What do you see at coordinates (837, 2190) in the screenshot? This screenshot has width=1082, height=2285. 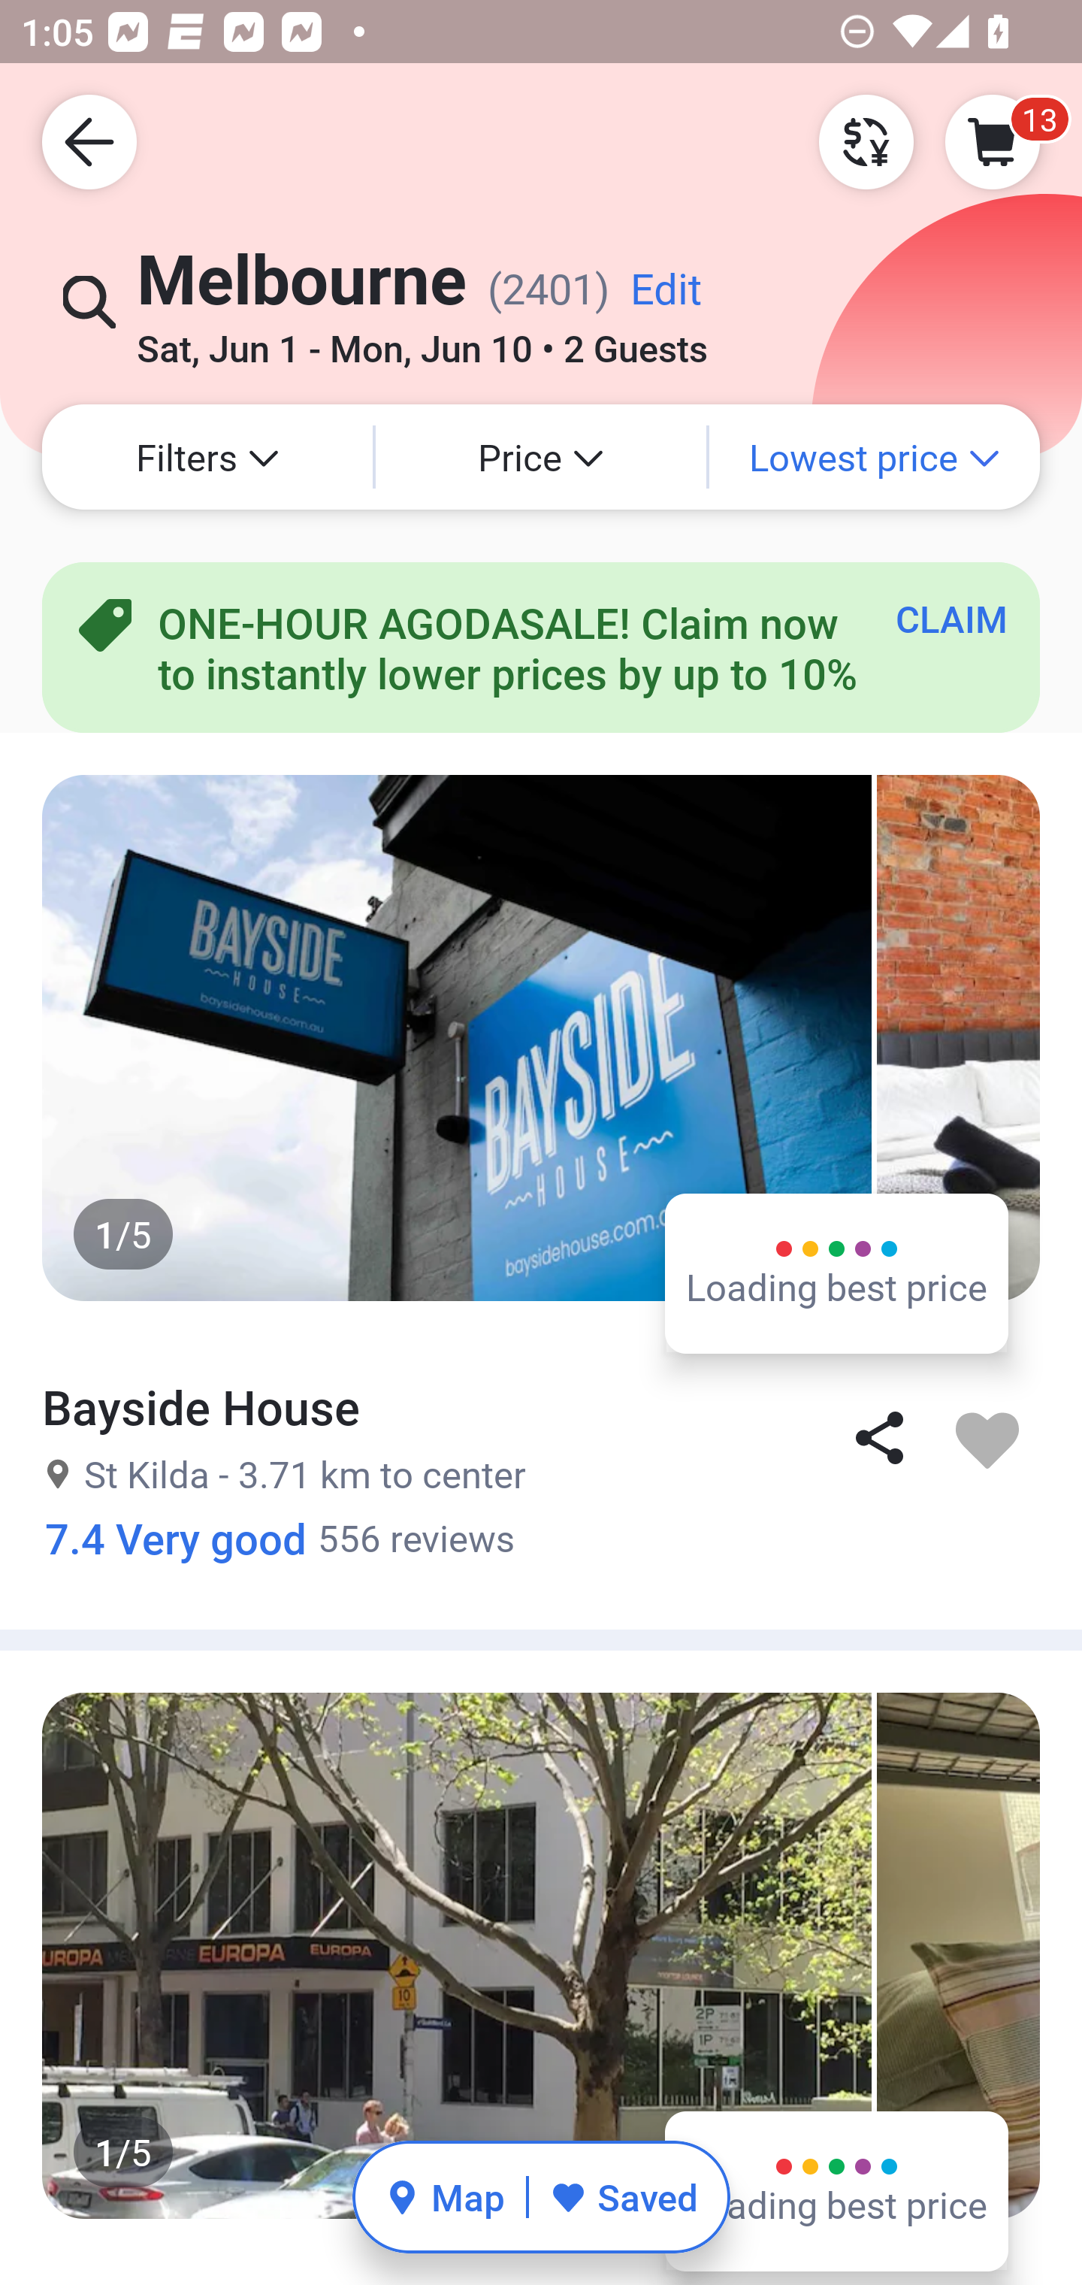 I see `Loading best price` at bounding box center [837, 2190].